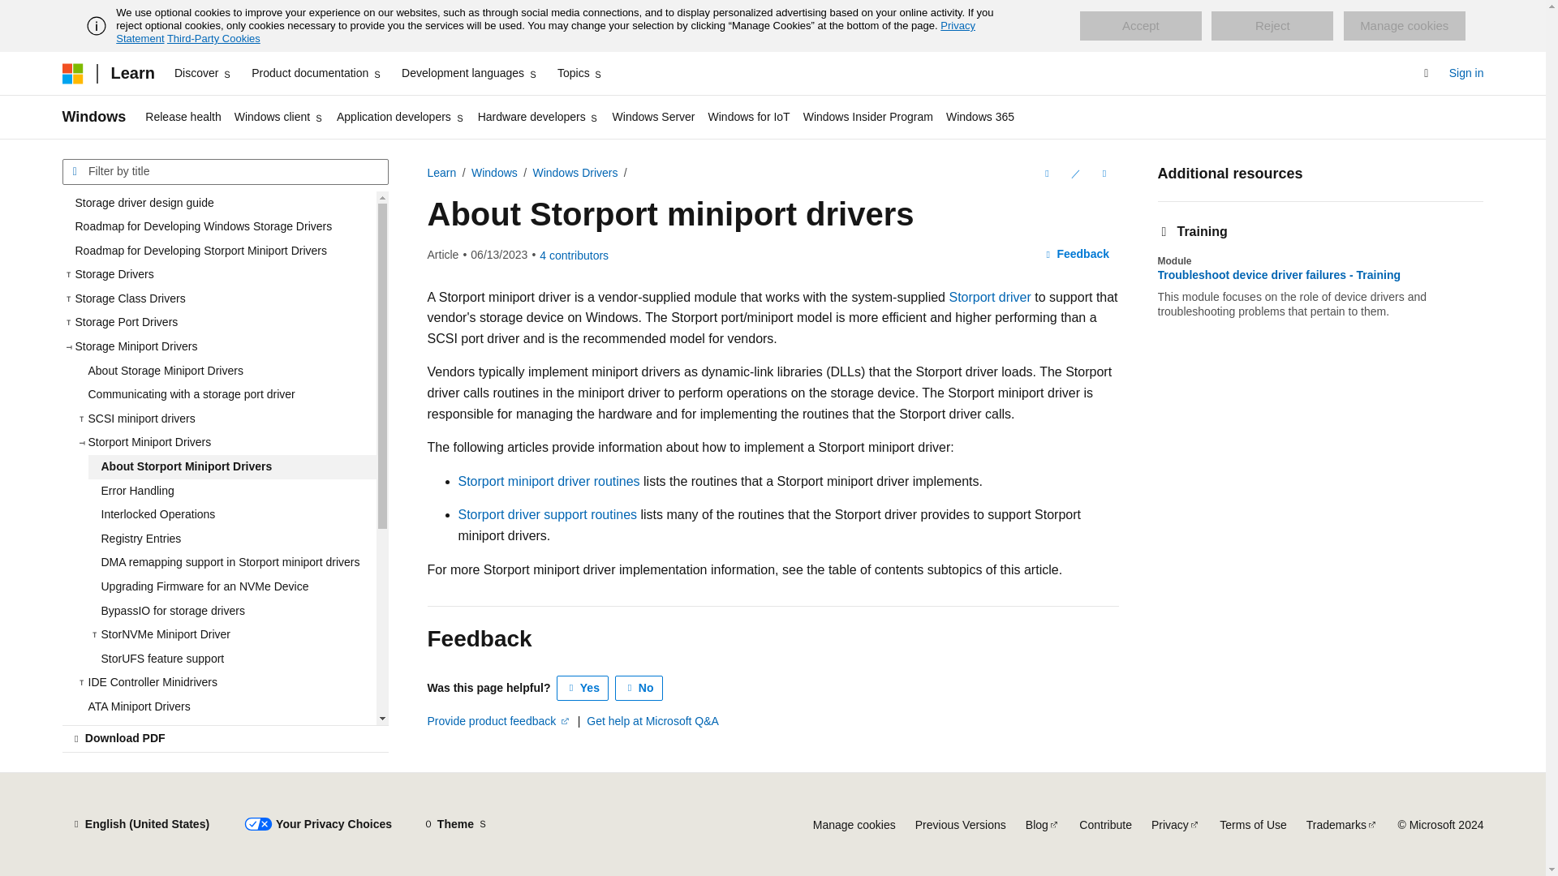 Image resolution: width=1558 pixels, height=876 pixels. What do you see at coordinates (203, 73) in the screenshot?
I see `Discover` at bounding box center [203, 73].